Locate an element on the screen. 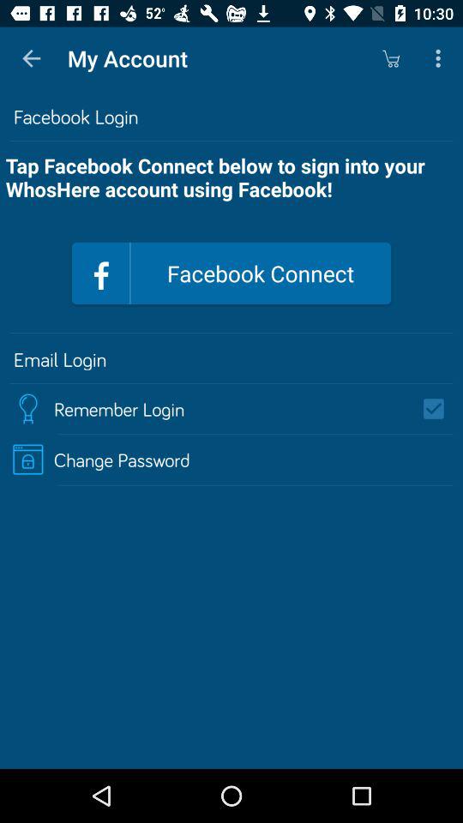  unselect is located at coordinates (439, 409).